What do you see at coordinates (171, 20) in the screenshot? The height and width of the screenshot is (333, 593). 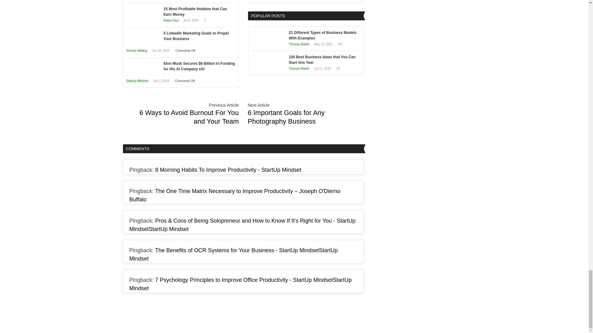 I see `Posts by Ralph Paul` at bounding box center [171, 20].